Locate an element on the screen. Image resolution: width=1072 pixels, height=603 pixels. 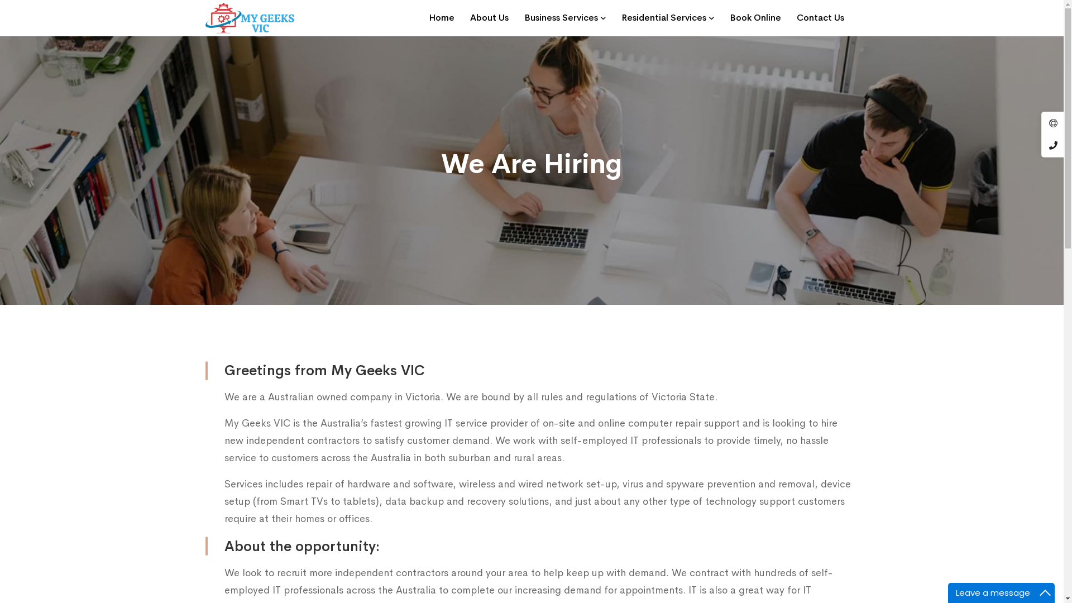
Business Services is located at coordinates (564, 18).